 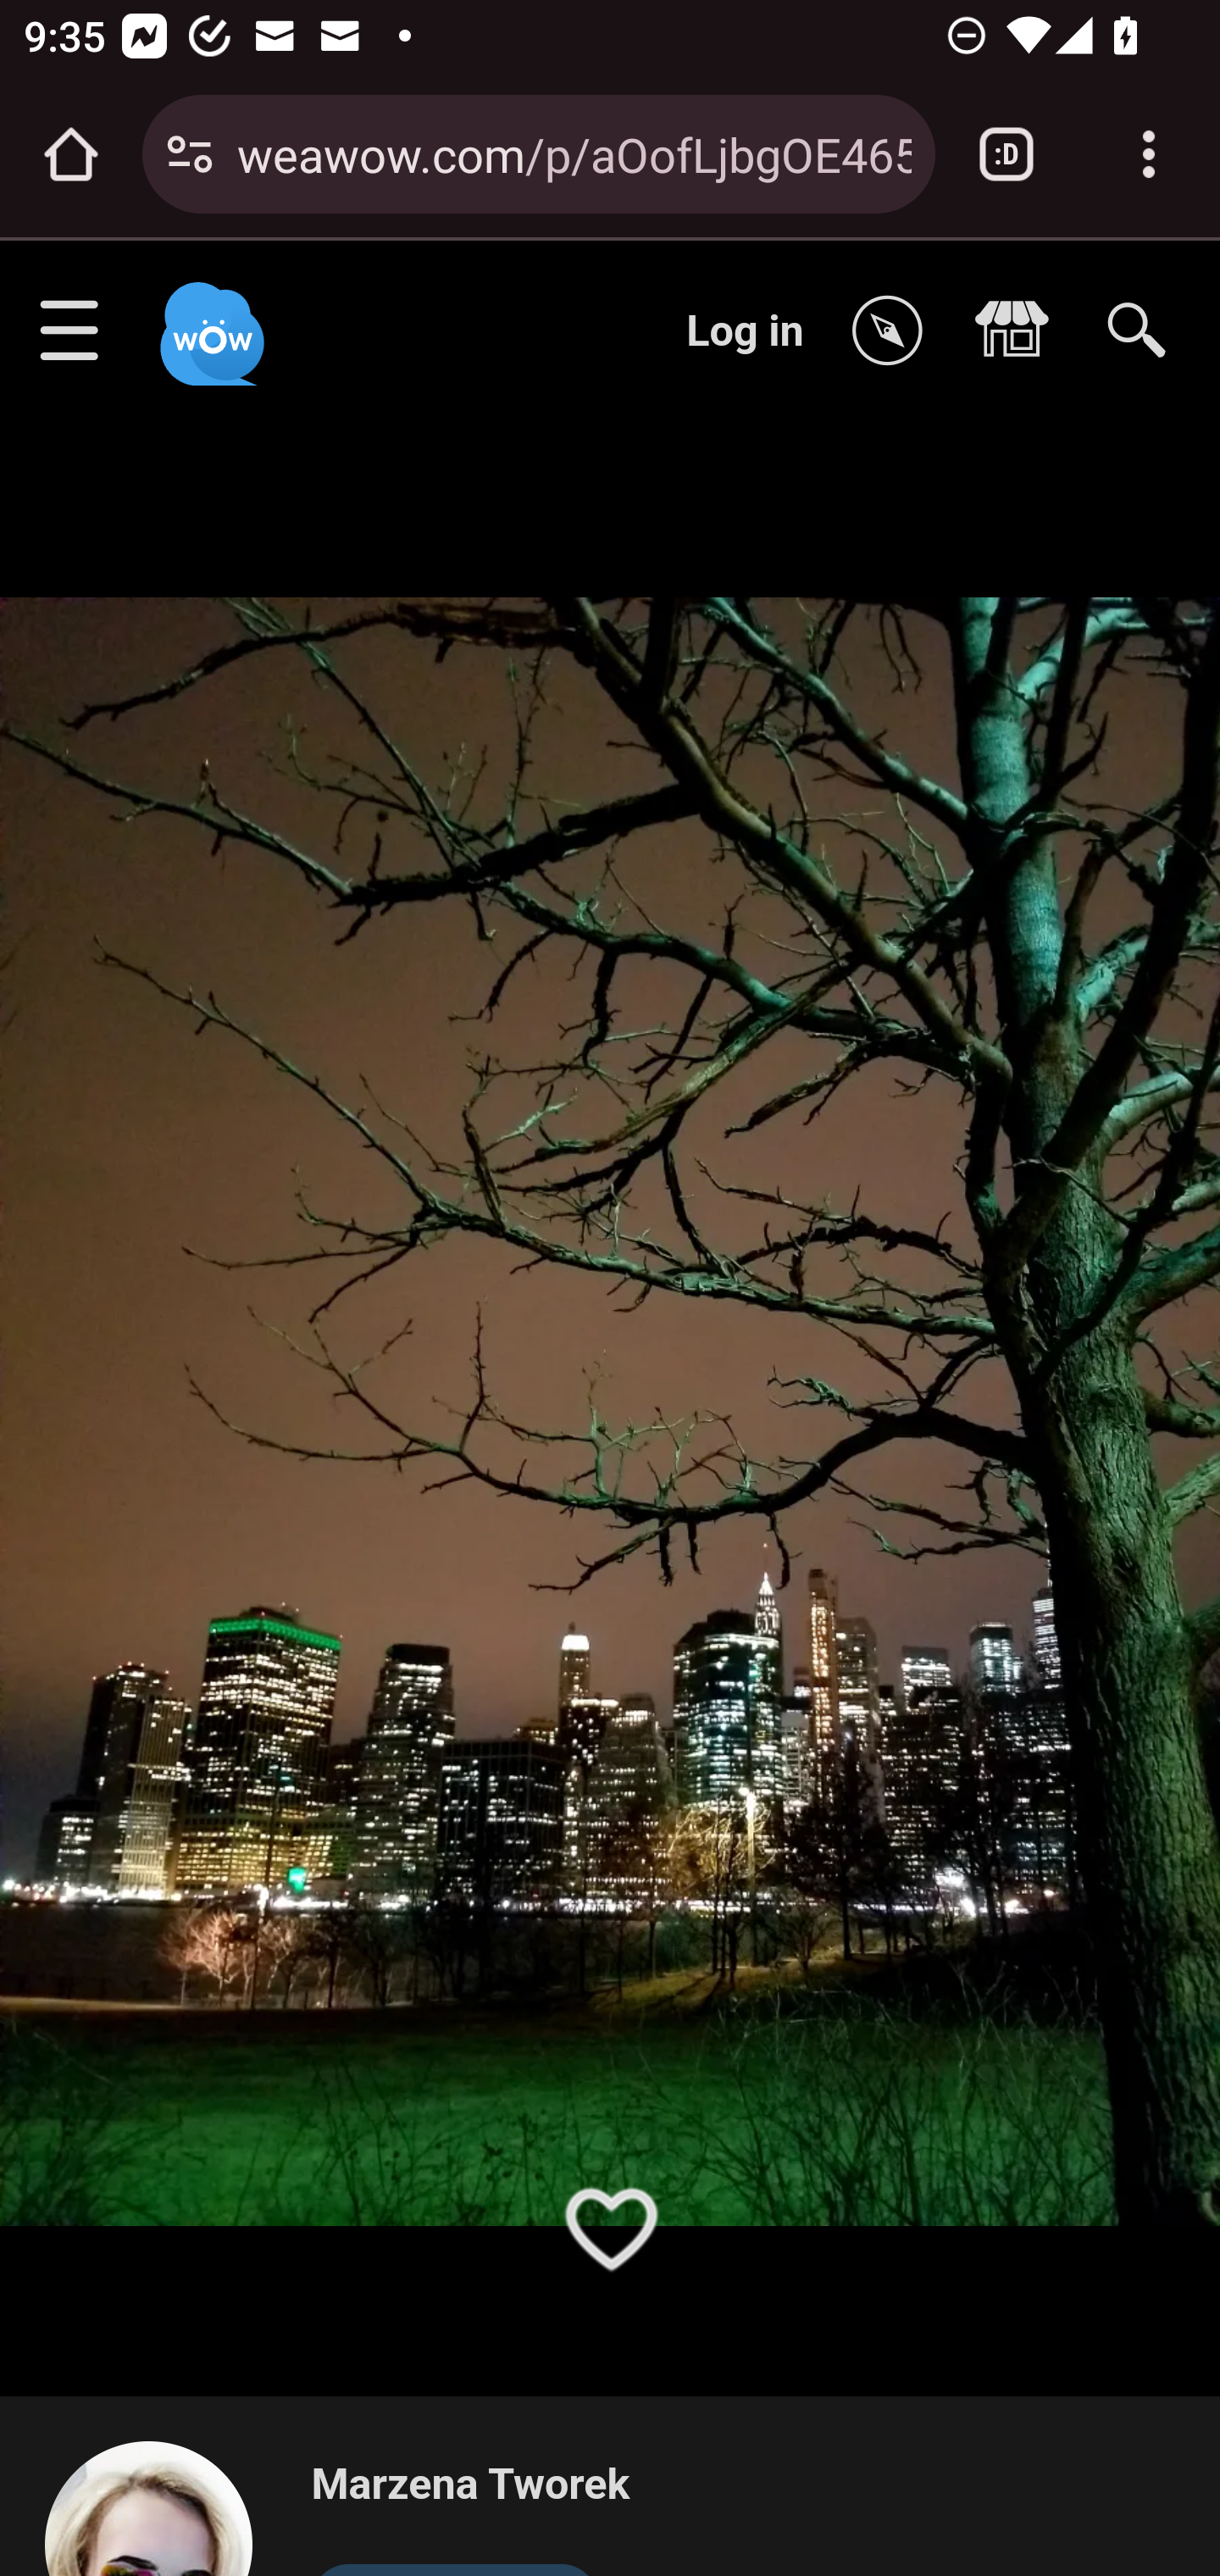 I want to click on Open the home page, so click(x=71, y=154).